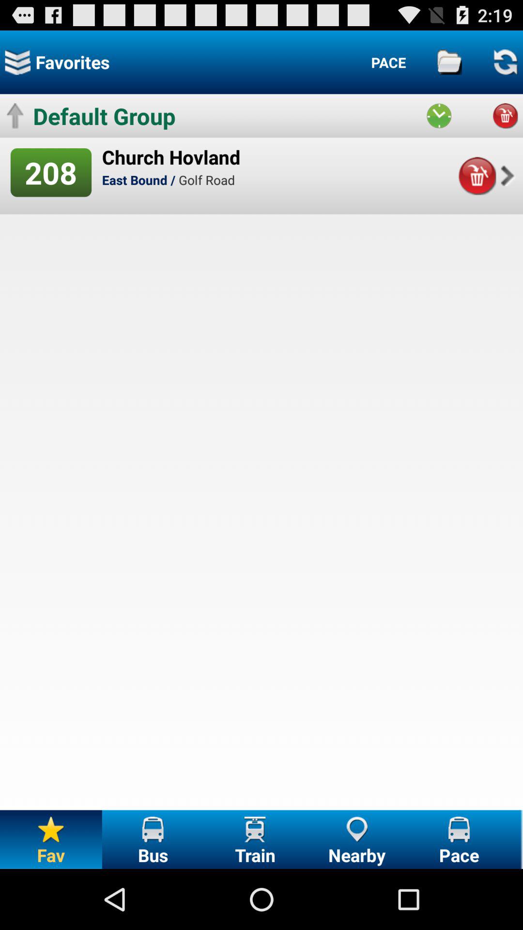 This screenshot has height=930, width=523. What do you see at coordinates (439, 116) in the screenshot?
I see `set the current time of day` at bounding box center [439, 116].